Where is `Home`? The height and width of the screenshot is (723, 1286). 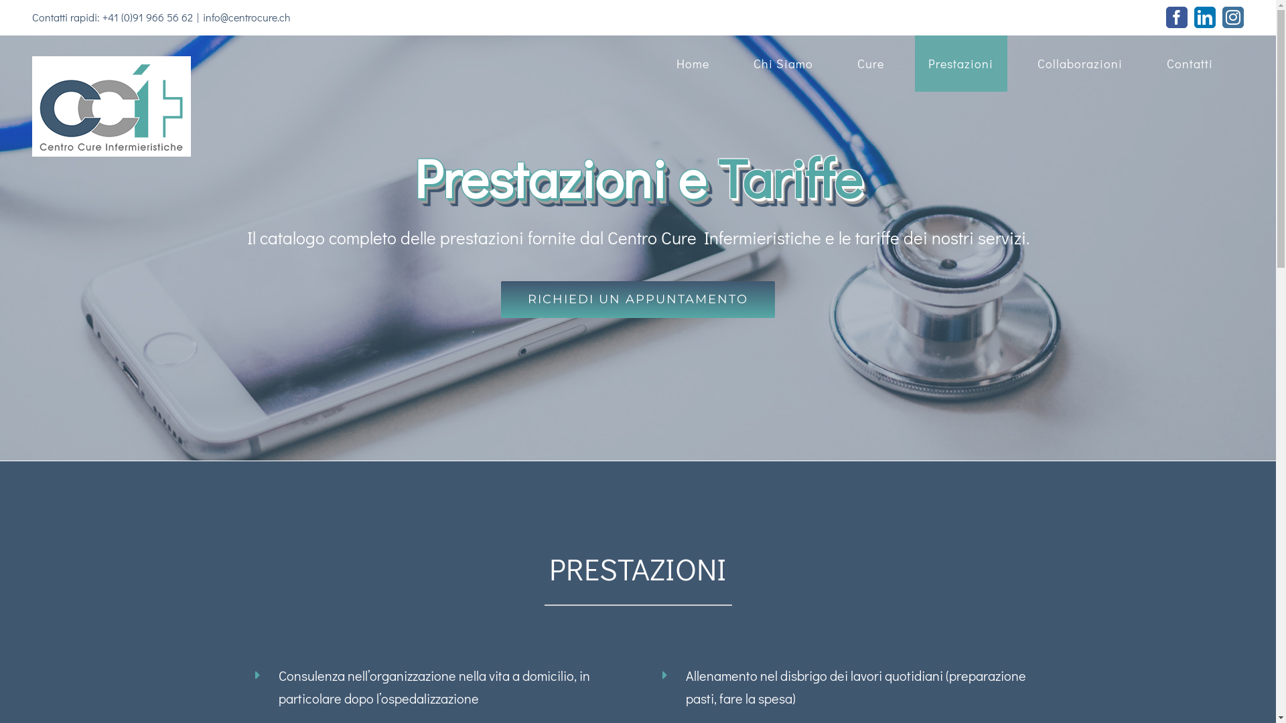 Home is located at coordinates (693, 64).